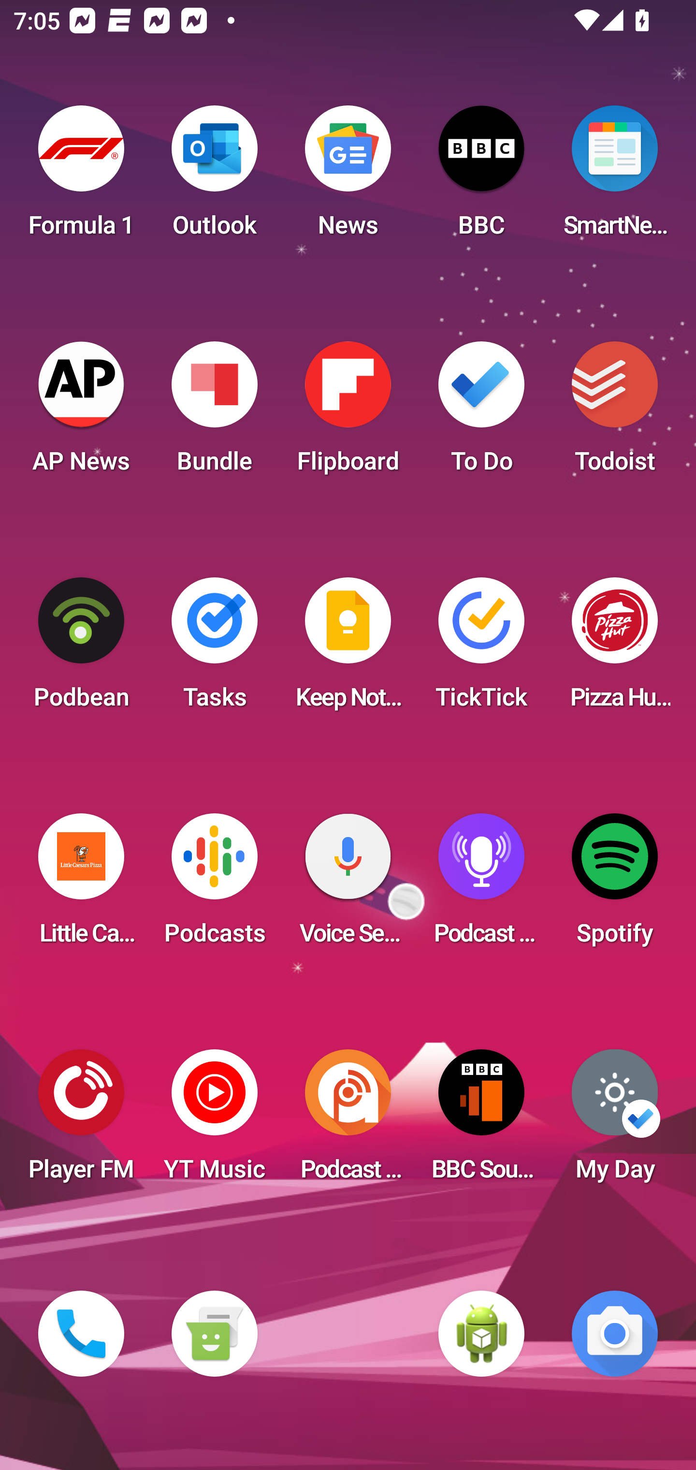  Describe the element at coordinates (348, 649) in the screenshot. I see `Keep Notes` at that location.